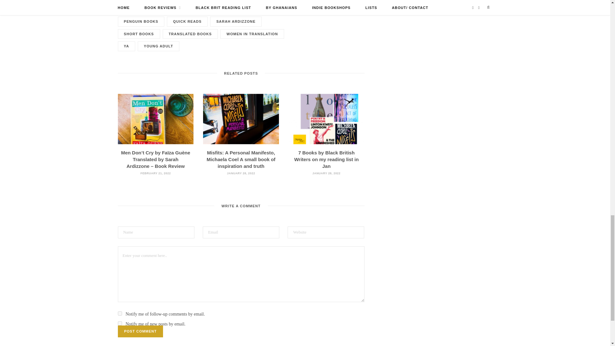 The width and height of the screenshot is (615, 346). Describe the element at coordinates (141, 21) in the screenshot. I see `PENGUIN BOOKS` at that location.